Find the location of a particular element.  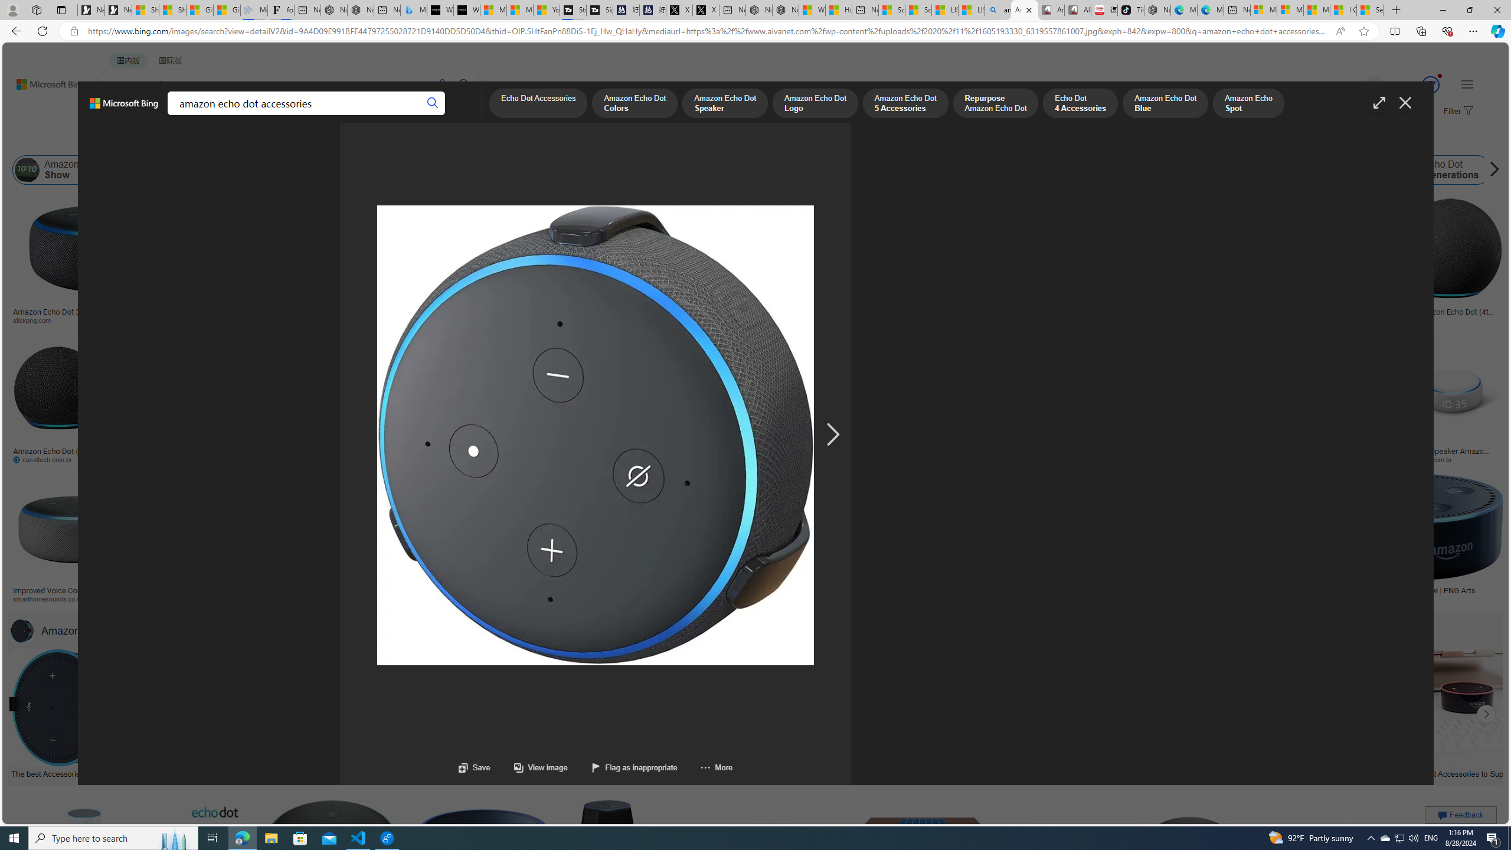

amazon.com.mx is located at coordinates (1073, 459).